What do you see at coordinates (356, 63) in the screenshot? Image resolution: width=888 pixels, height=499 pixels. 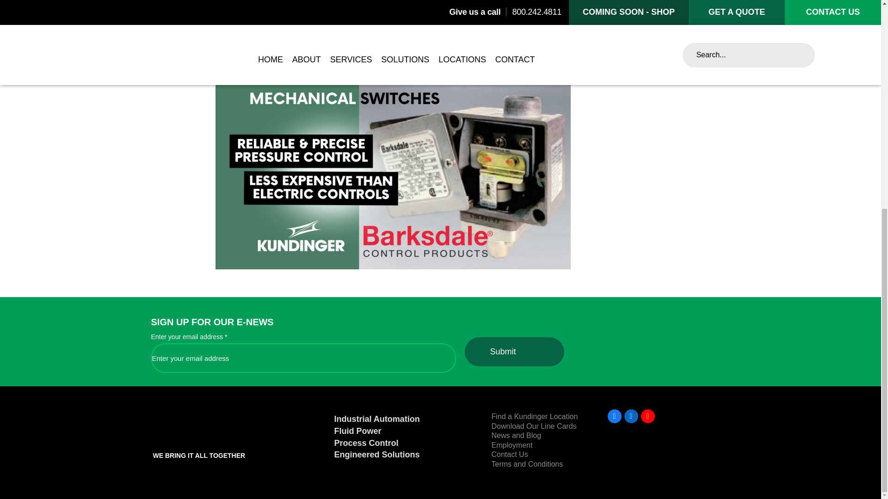 I see `contact us` at bounding box center [356, 63].